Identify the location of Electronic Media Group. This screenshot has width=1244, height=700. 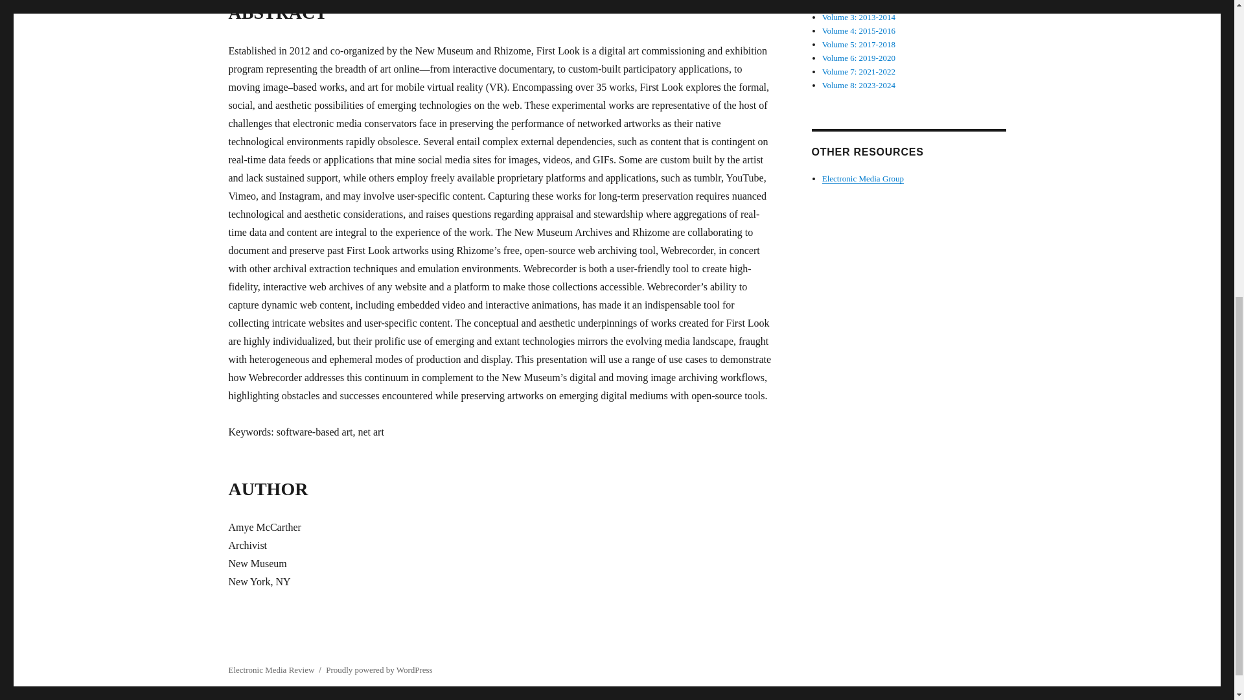
(863, 178).